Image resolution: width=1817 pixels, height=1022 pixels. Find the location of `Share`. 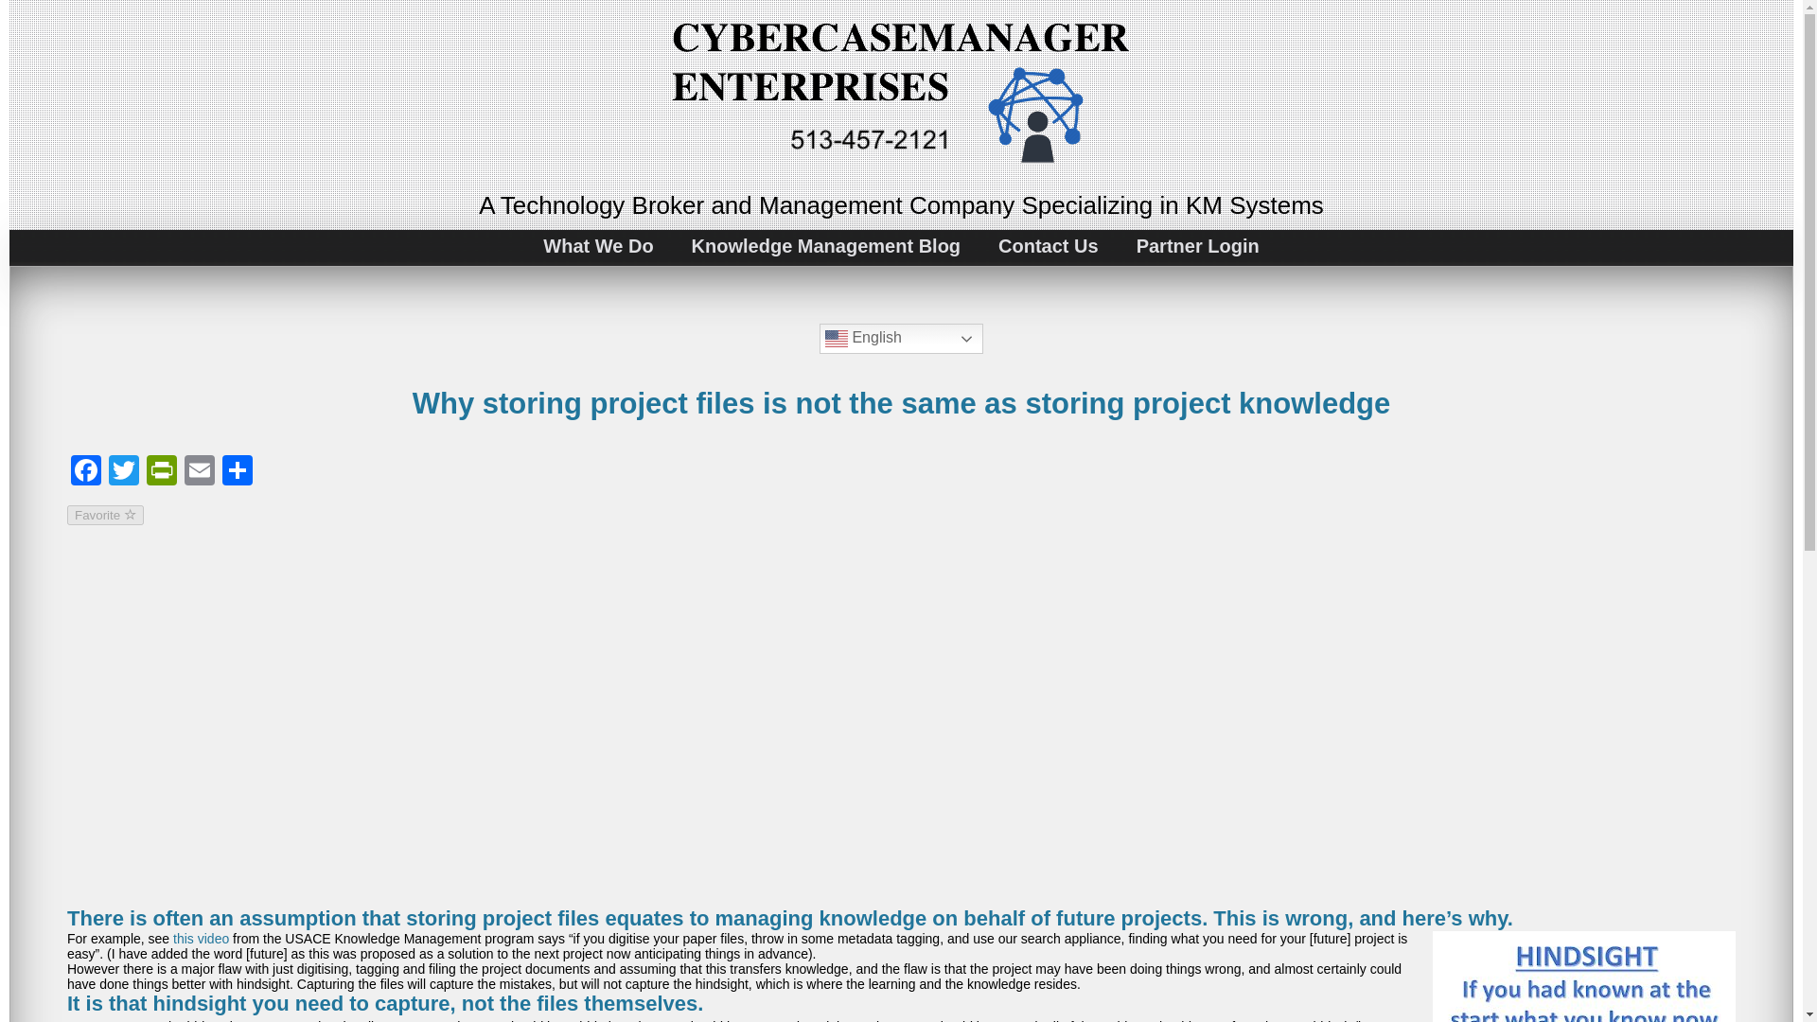

Share is located at coordinates (237, 472).